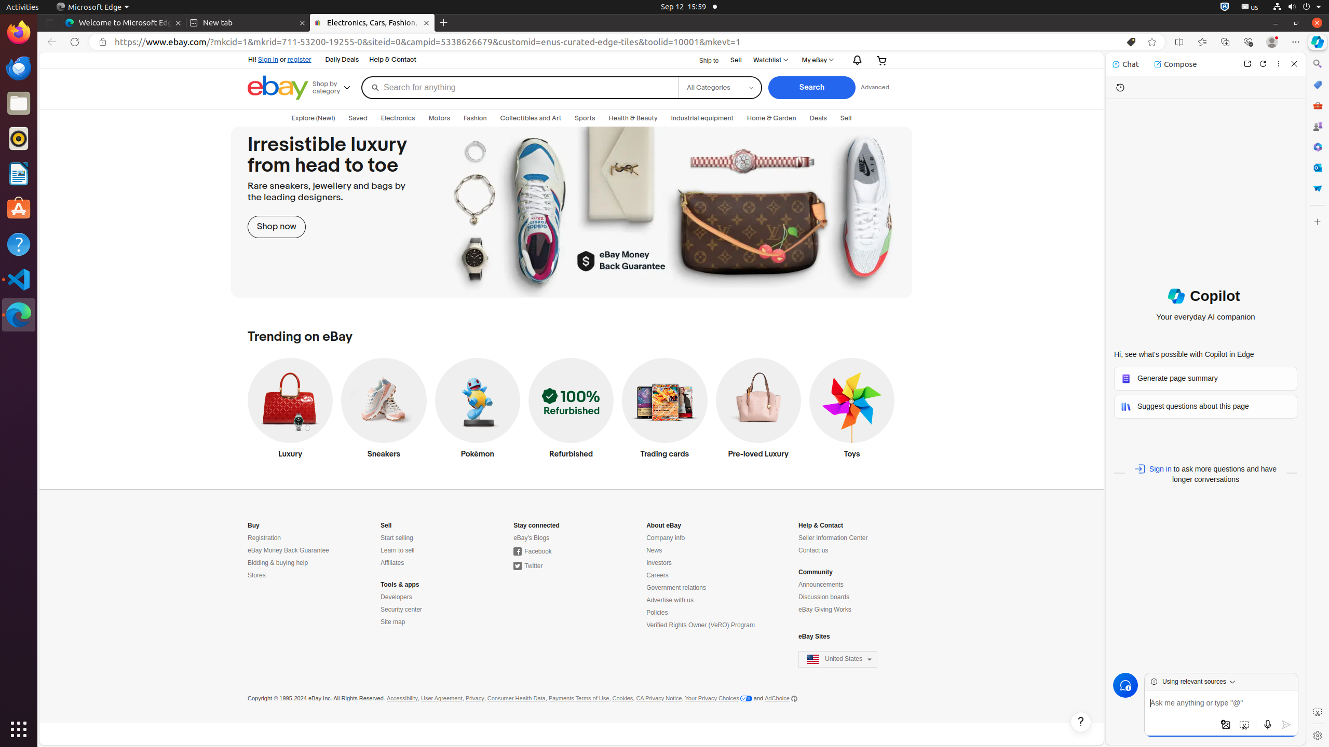  What do you see at coordinates (103, 42) in the screenshot?
I see `View site information` at bounding box center [103, 42].